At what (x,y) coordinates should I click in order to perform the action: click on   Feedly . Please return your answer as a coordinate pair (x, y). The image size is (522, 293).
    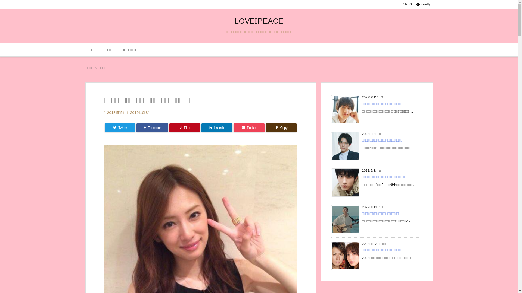
    Looking at the image, I should click on (423, 4).